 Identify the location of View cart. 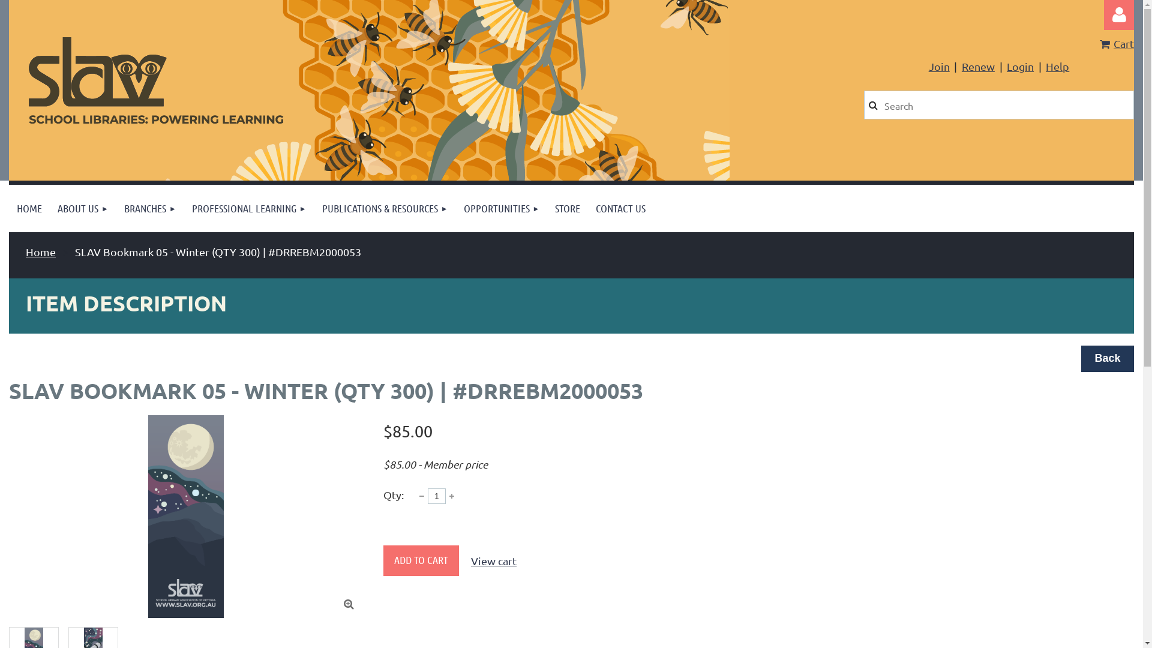
(494, 560).